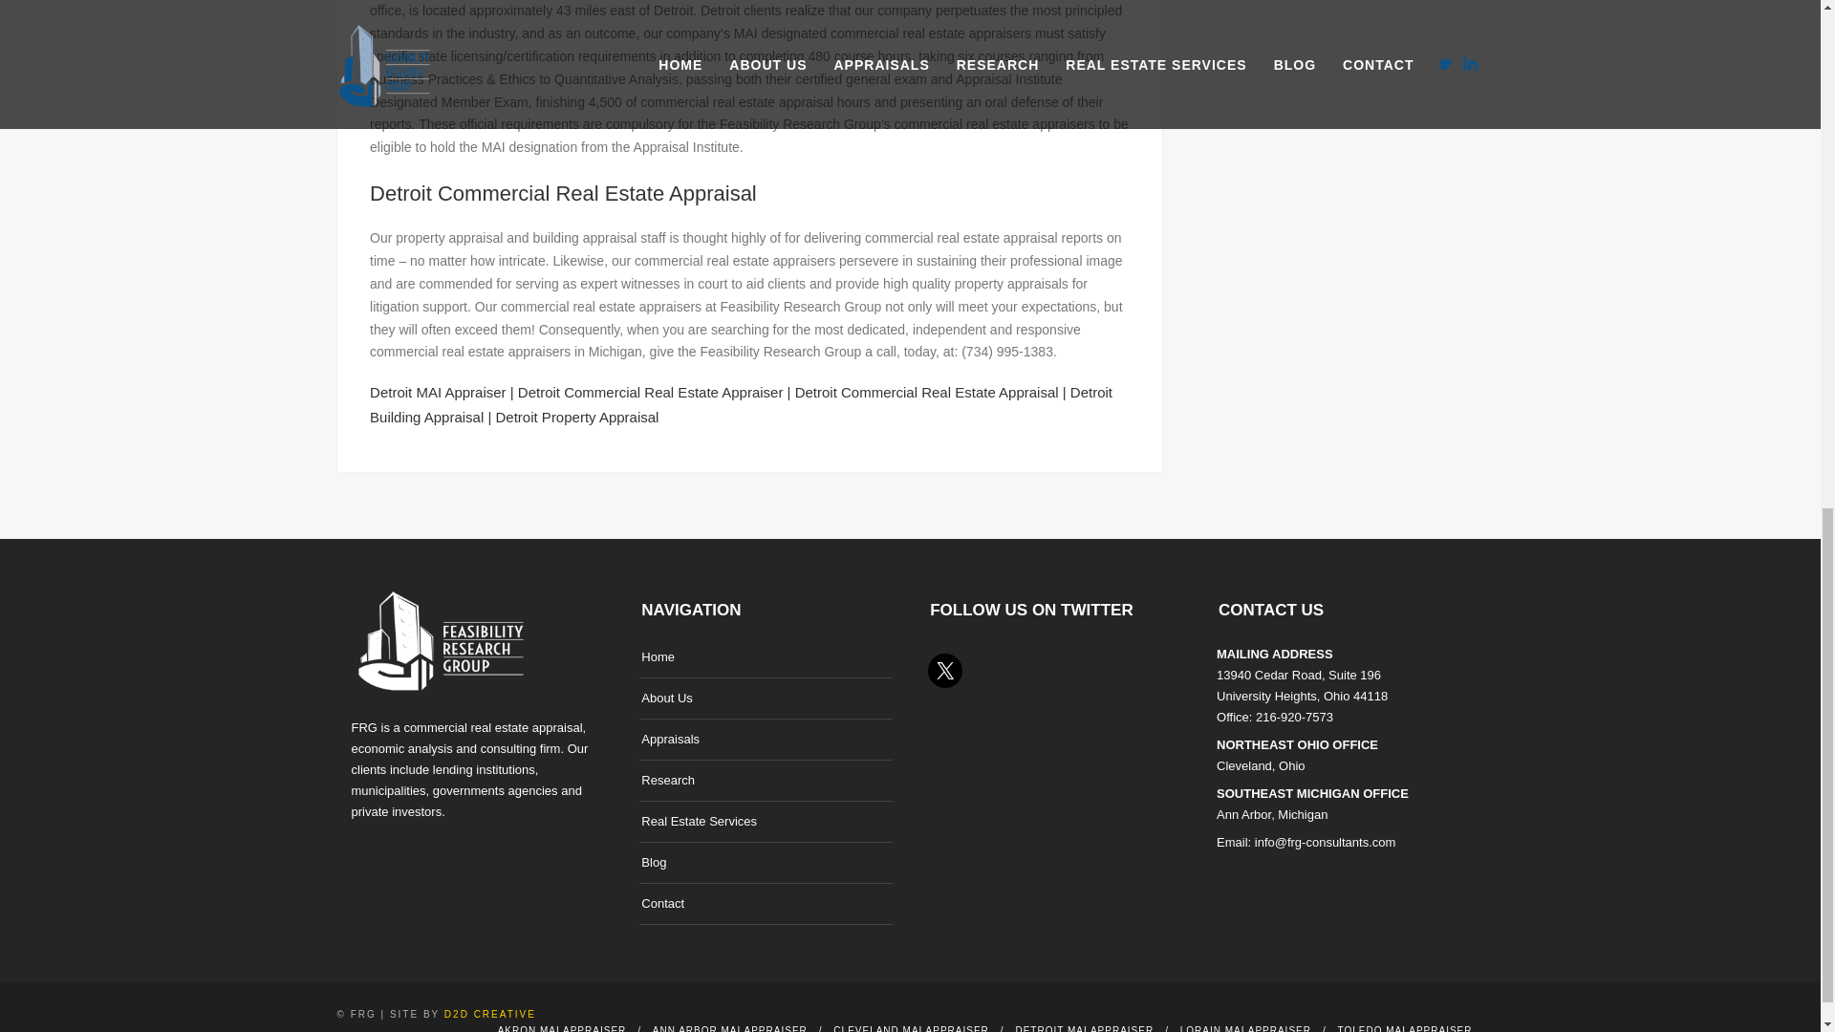 Image resolution: width=1835 pixels, height=1032 pixels. Describe the element at coordinates (665, 698) in the screenshot. I see `About Us` at that location.